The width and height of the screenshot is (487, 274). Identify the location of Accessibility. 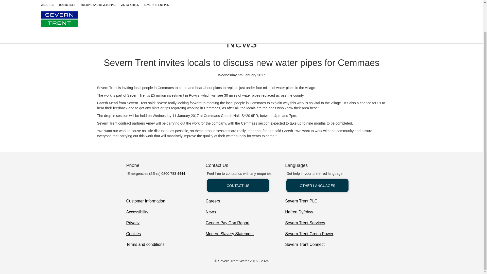
(137, 212).